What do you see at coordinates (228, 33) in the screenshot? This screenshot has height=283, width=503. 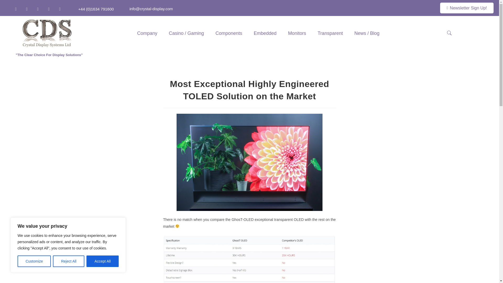 I see `Components` at bounding box center [228, 33].